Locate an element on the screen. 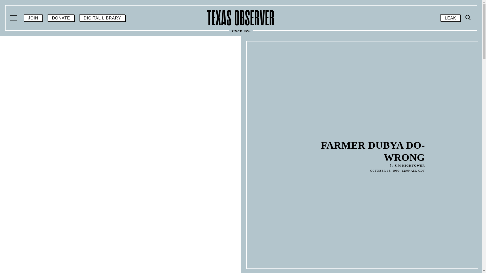  DIGITAL LIBRARY is located at coordinates (410, 166).